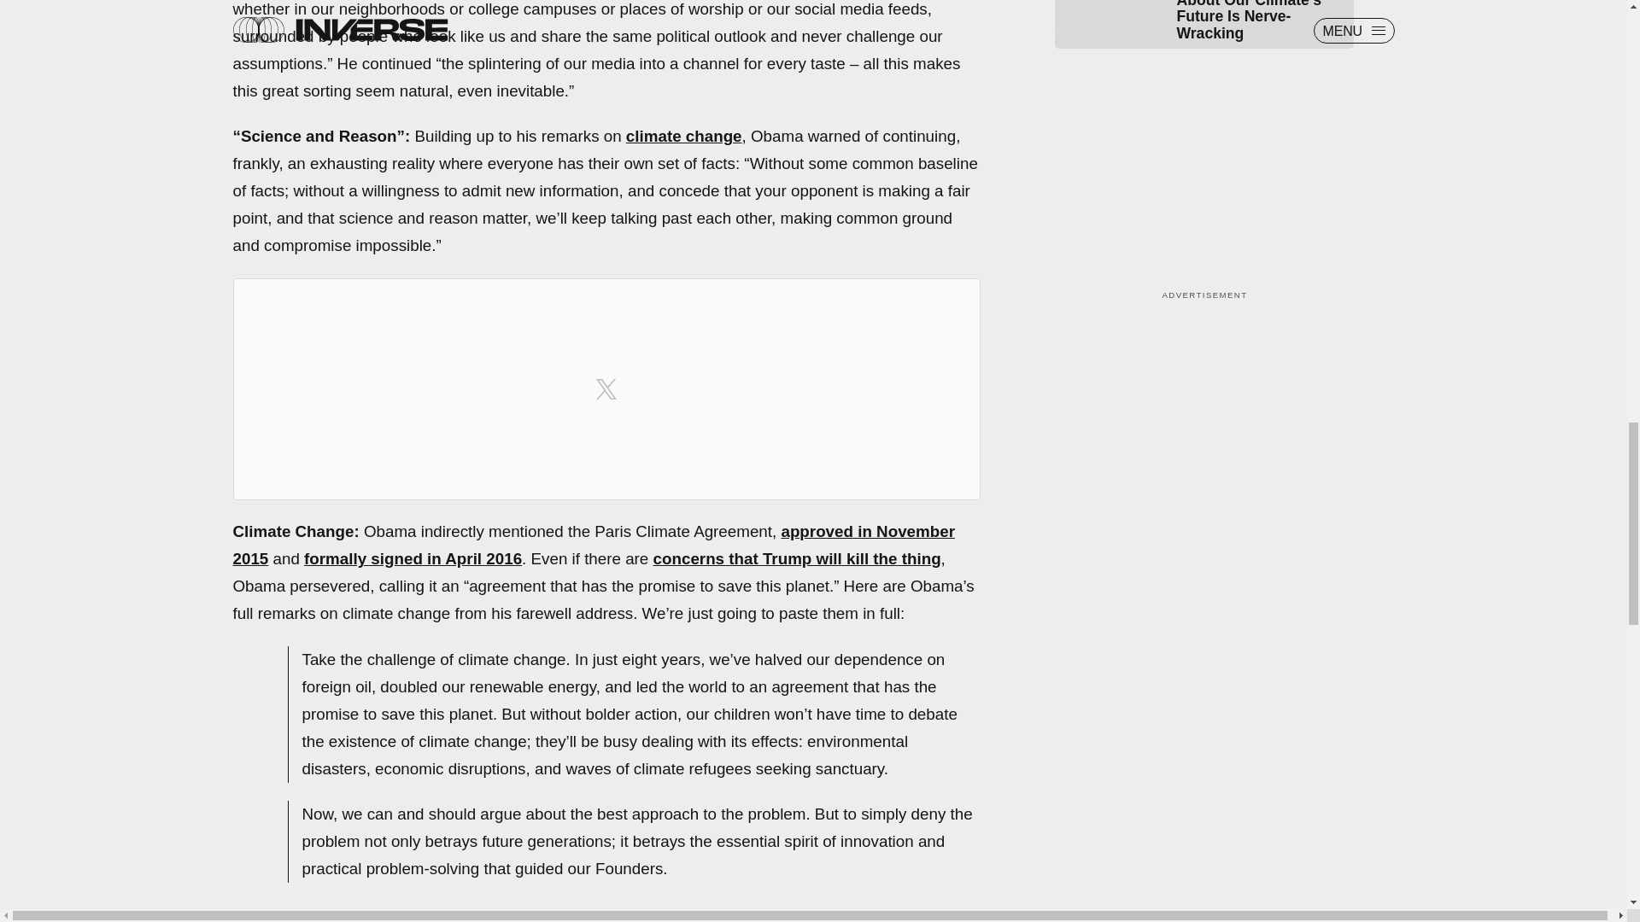 The image size is (1640, 922). I want to click on climate change, so click(684, 136).